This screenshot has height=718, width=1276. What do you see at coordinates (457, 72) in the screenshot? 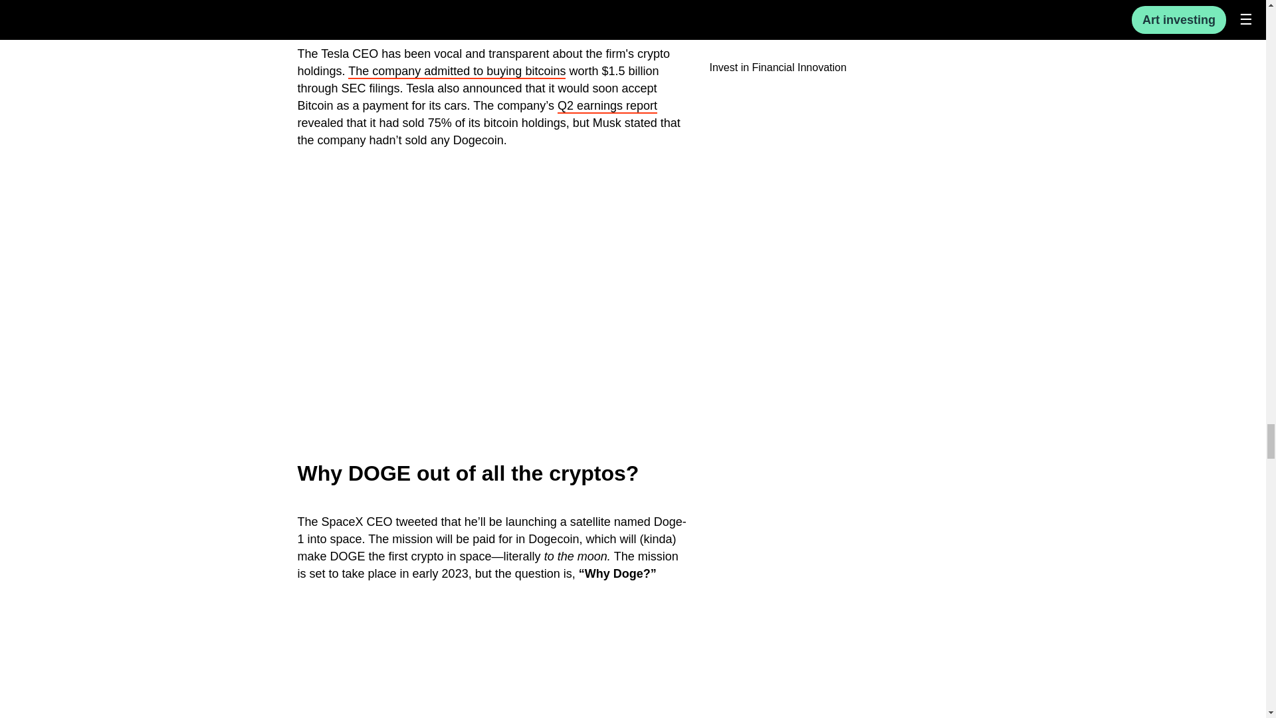
I see `The company admitted to buying bitcoins` at bounding box center [457, 72].